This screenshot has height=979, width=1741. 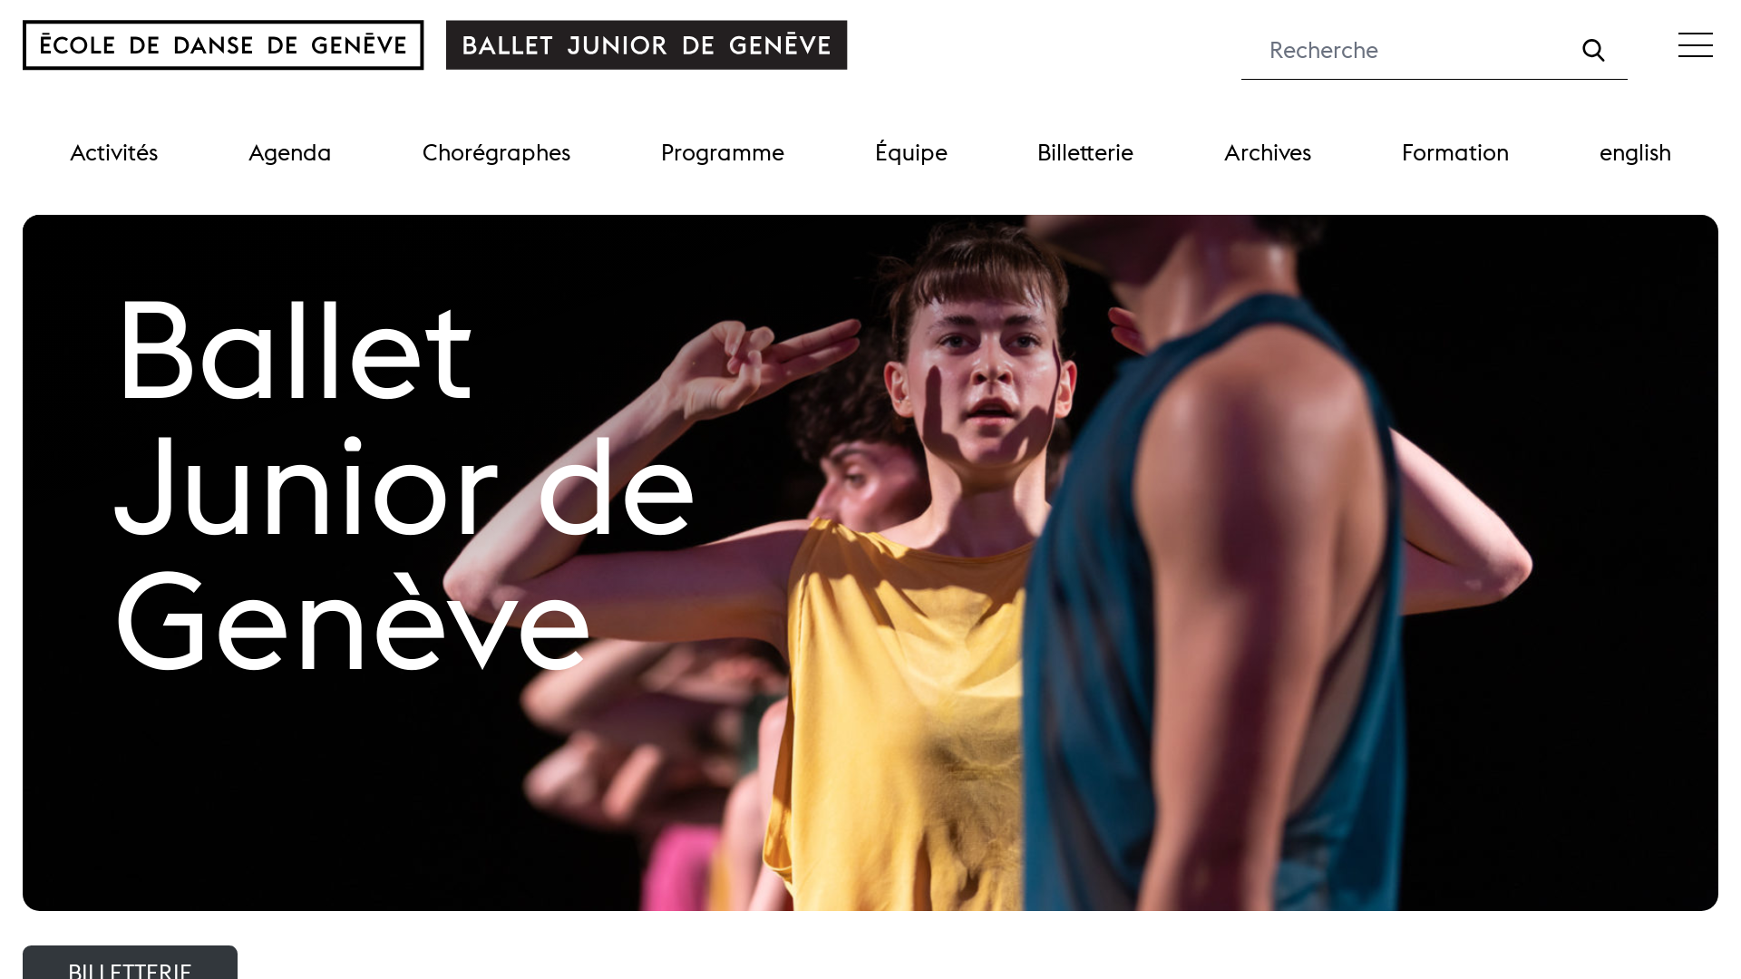 I want to click on Archives, so click(x=1268, y=152).